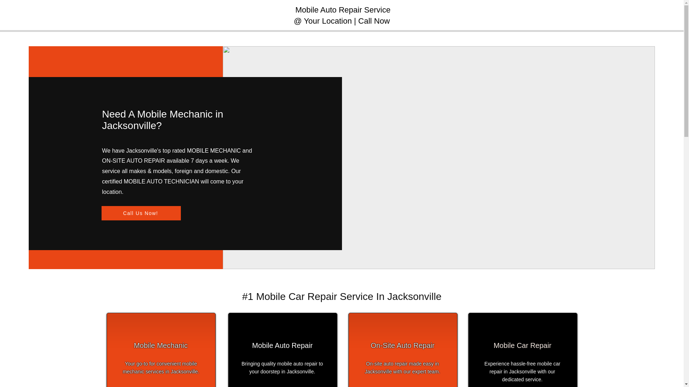 This screenshot has height=387, width=689. I want to click on Call Us Now!, so click(141, 213).